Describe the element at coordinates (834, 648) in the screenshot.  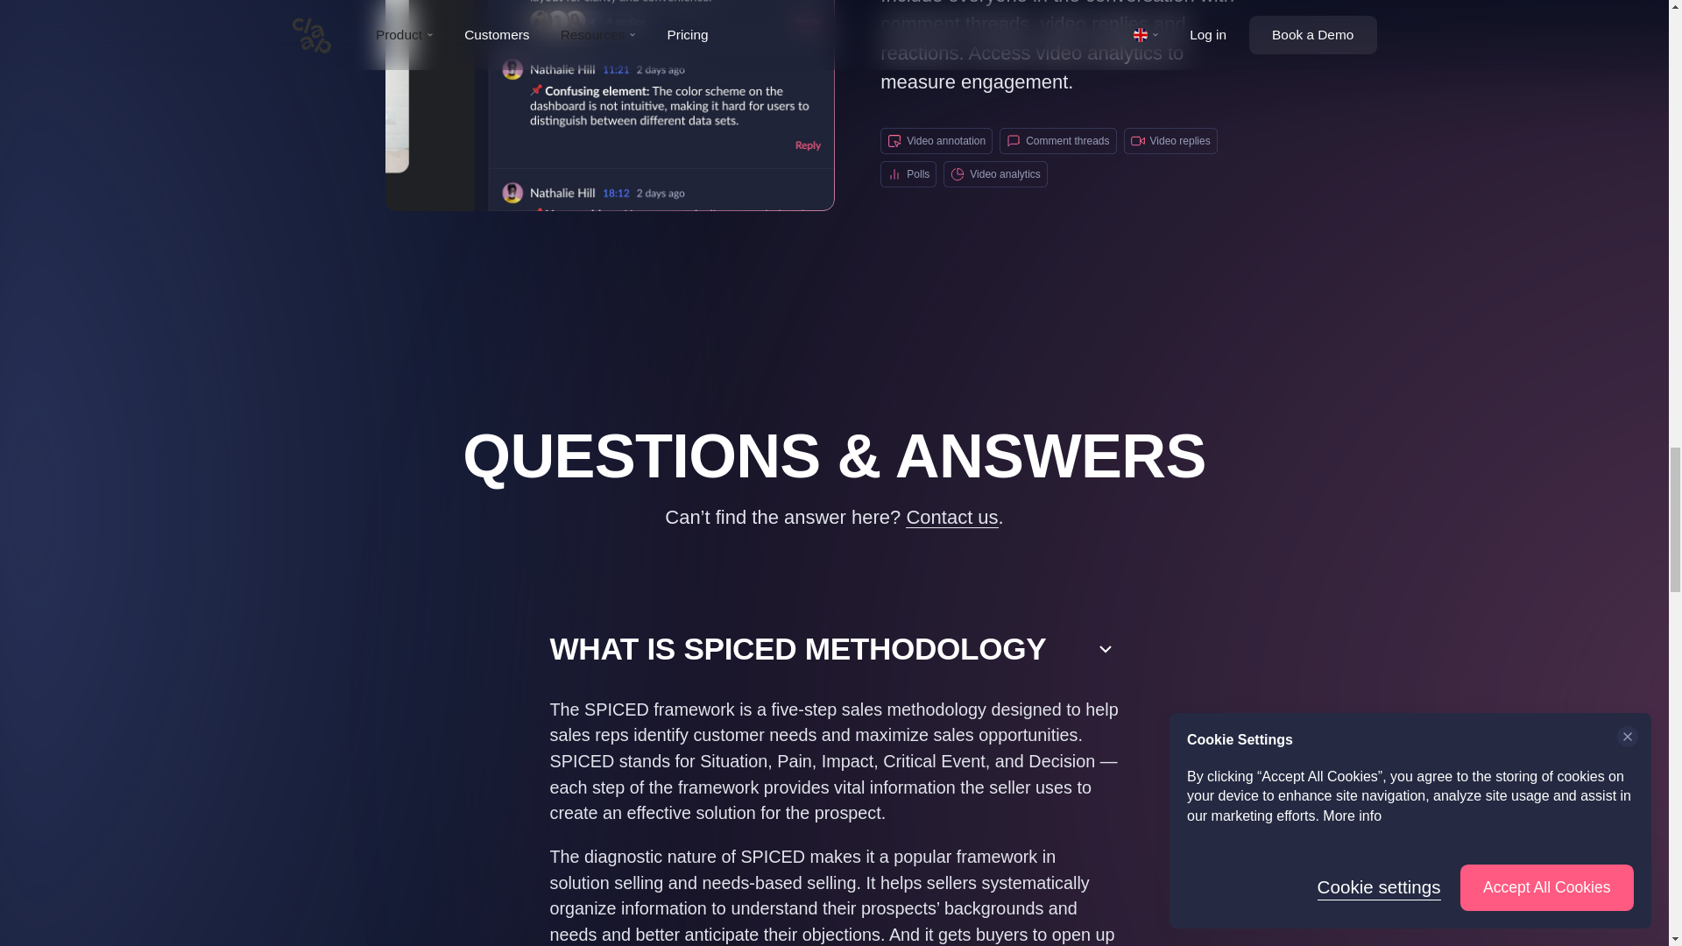
I see `WHAT IS SPICED METHODOLOGY` at that location.